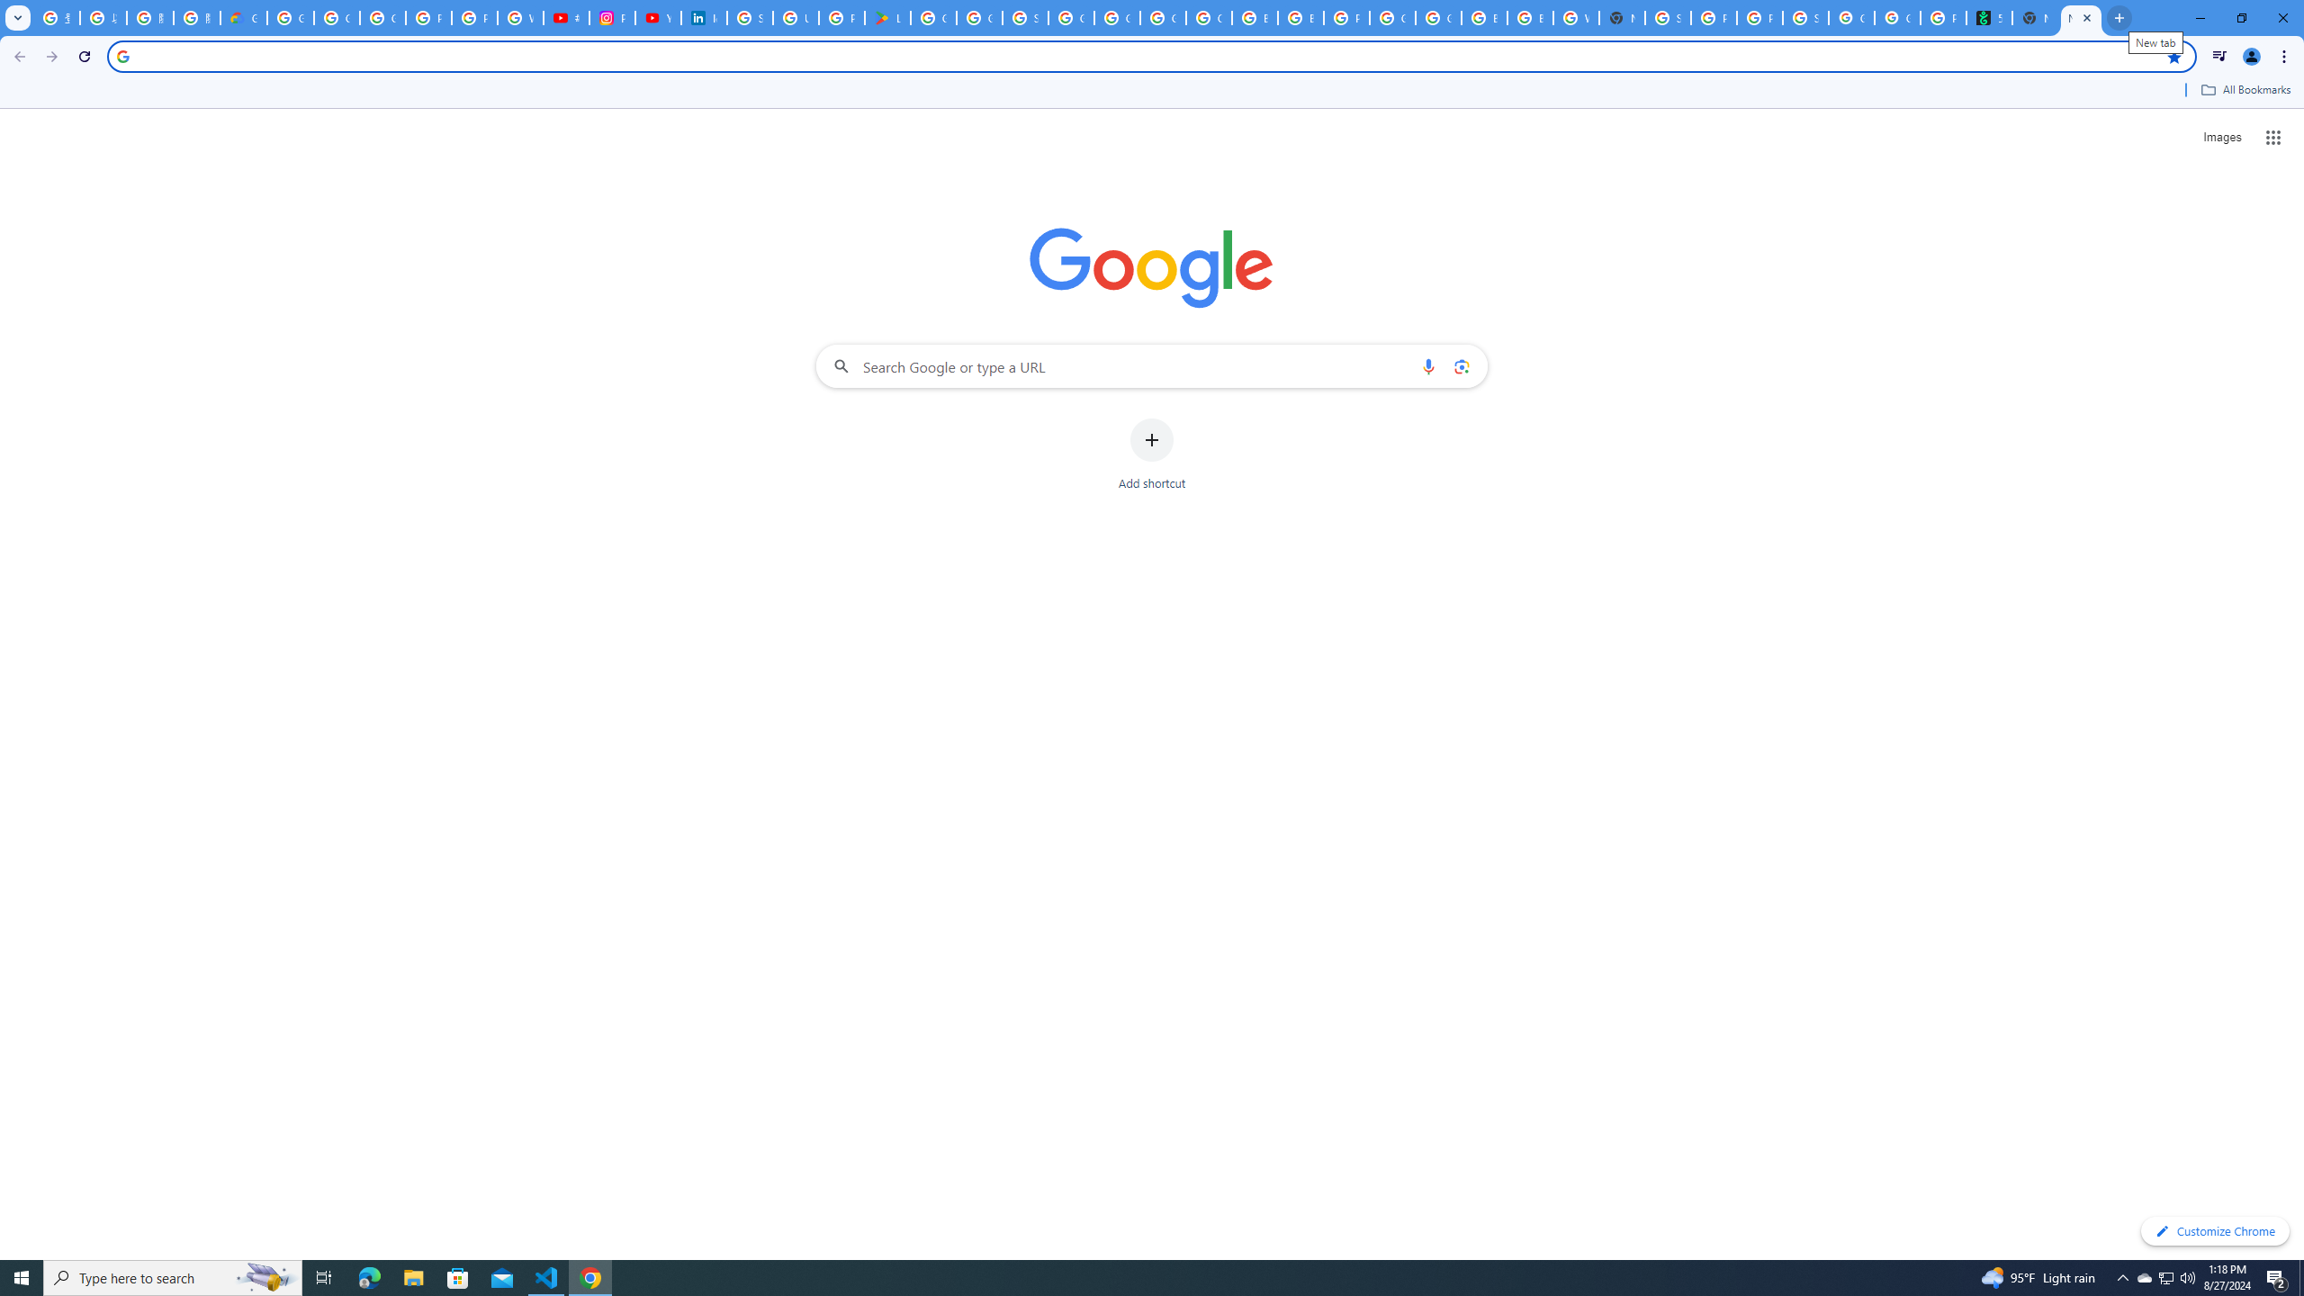 The image size is (2304, 1296). What do you see at coordinates (1669, 18) in the screenshot?
I see `Sign in - Google Accounts` at bounding box center [1669, 18].